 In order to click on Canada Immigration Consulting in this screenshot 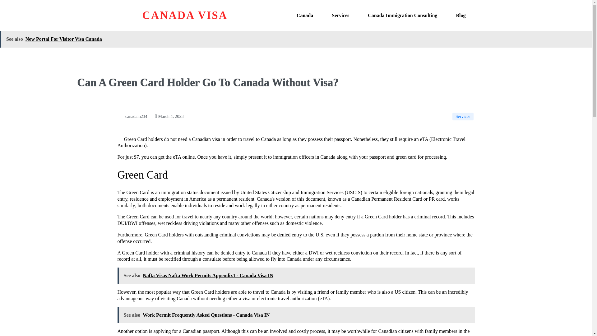, I will do `click(402, 16)`.